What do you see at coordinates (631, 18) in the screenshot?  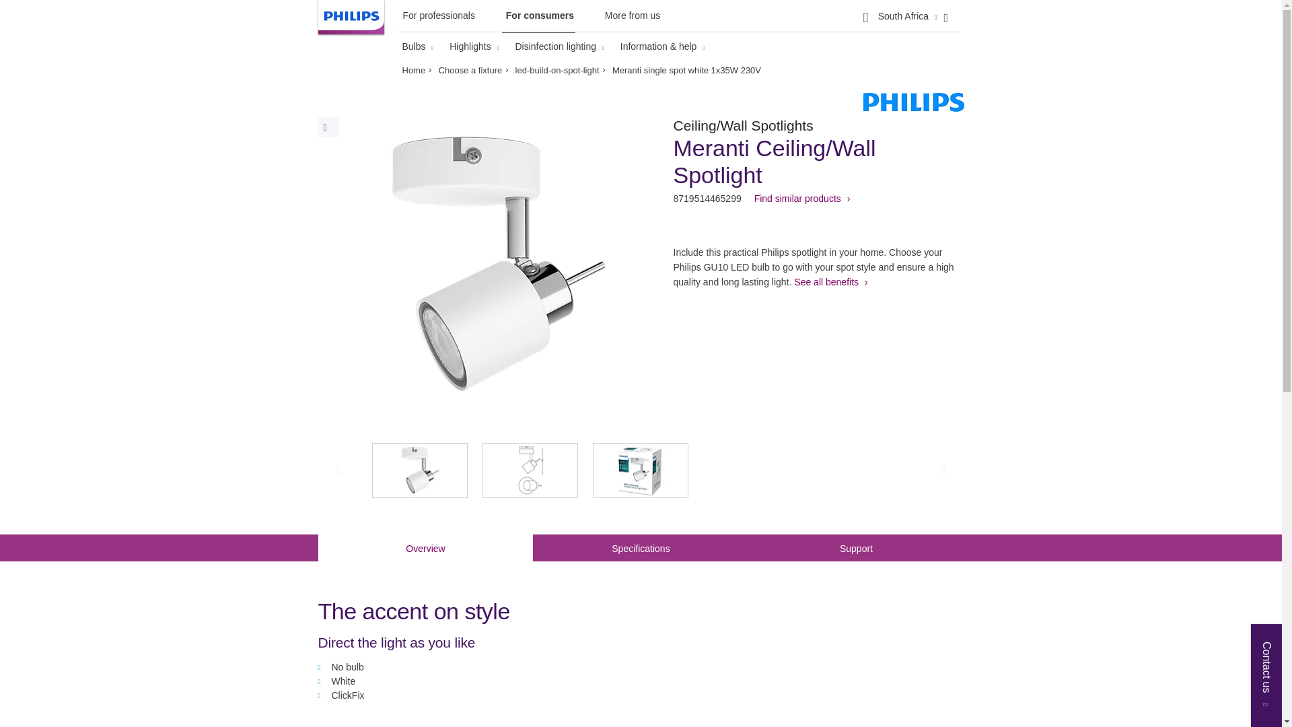 I see `More from us` at bounding box center [631, 18].